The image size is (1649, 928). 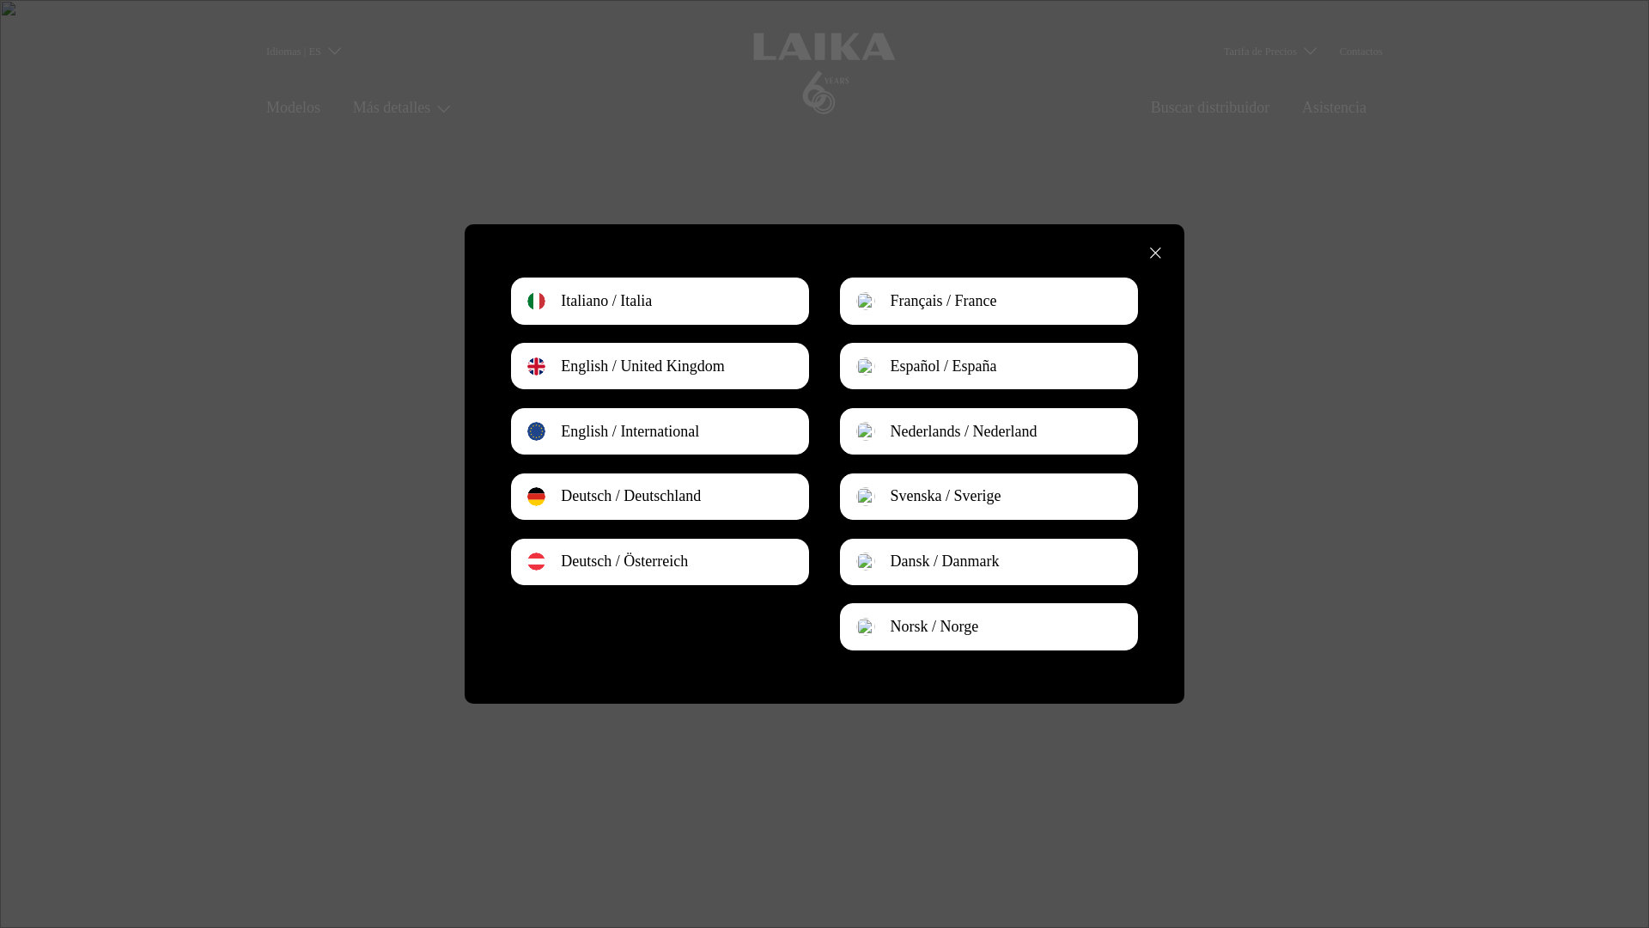 What do you see at coordinates (292, 107) in the screenshot?
I see `Modelos` at bounding box center [292, 107].